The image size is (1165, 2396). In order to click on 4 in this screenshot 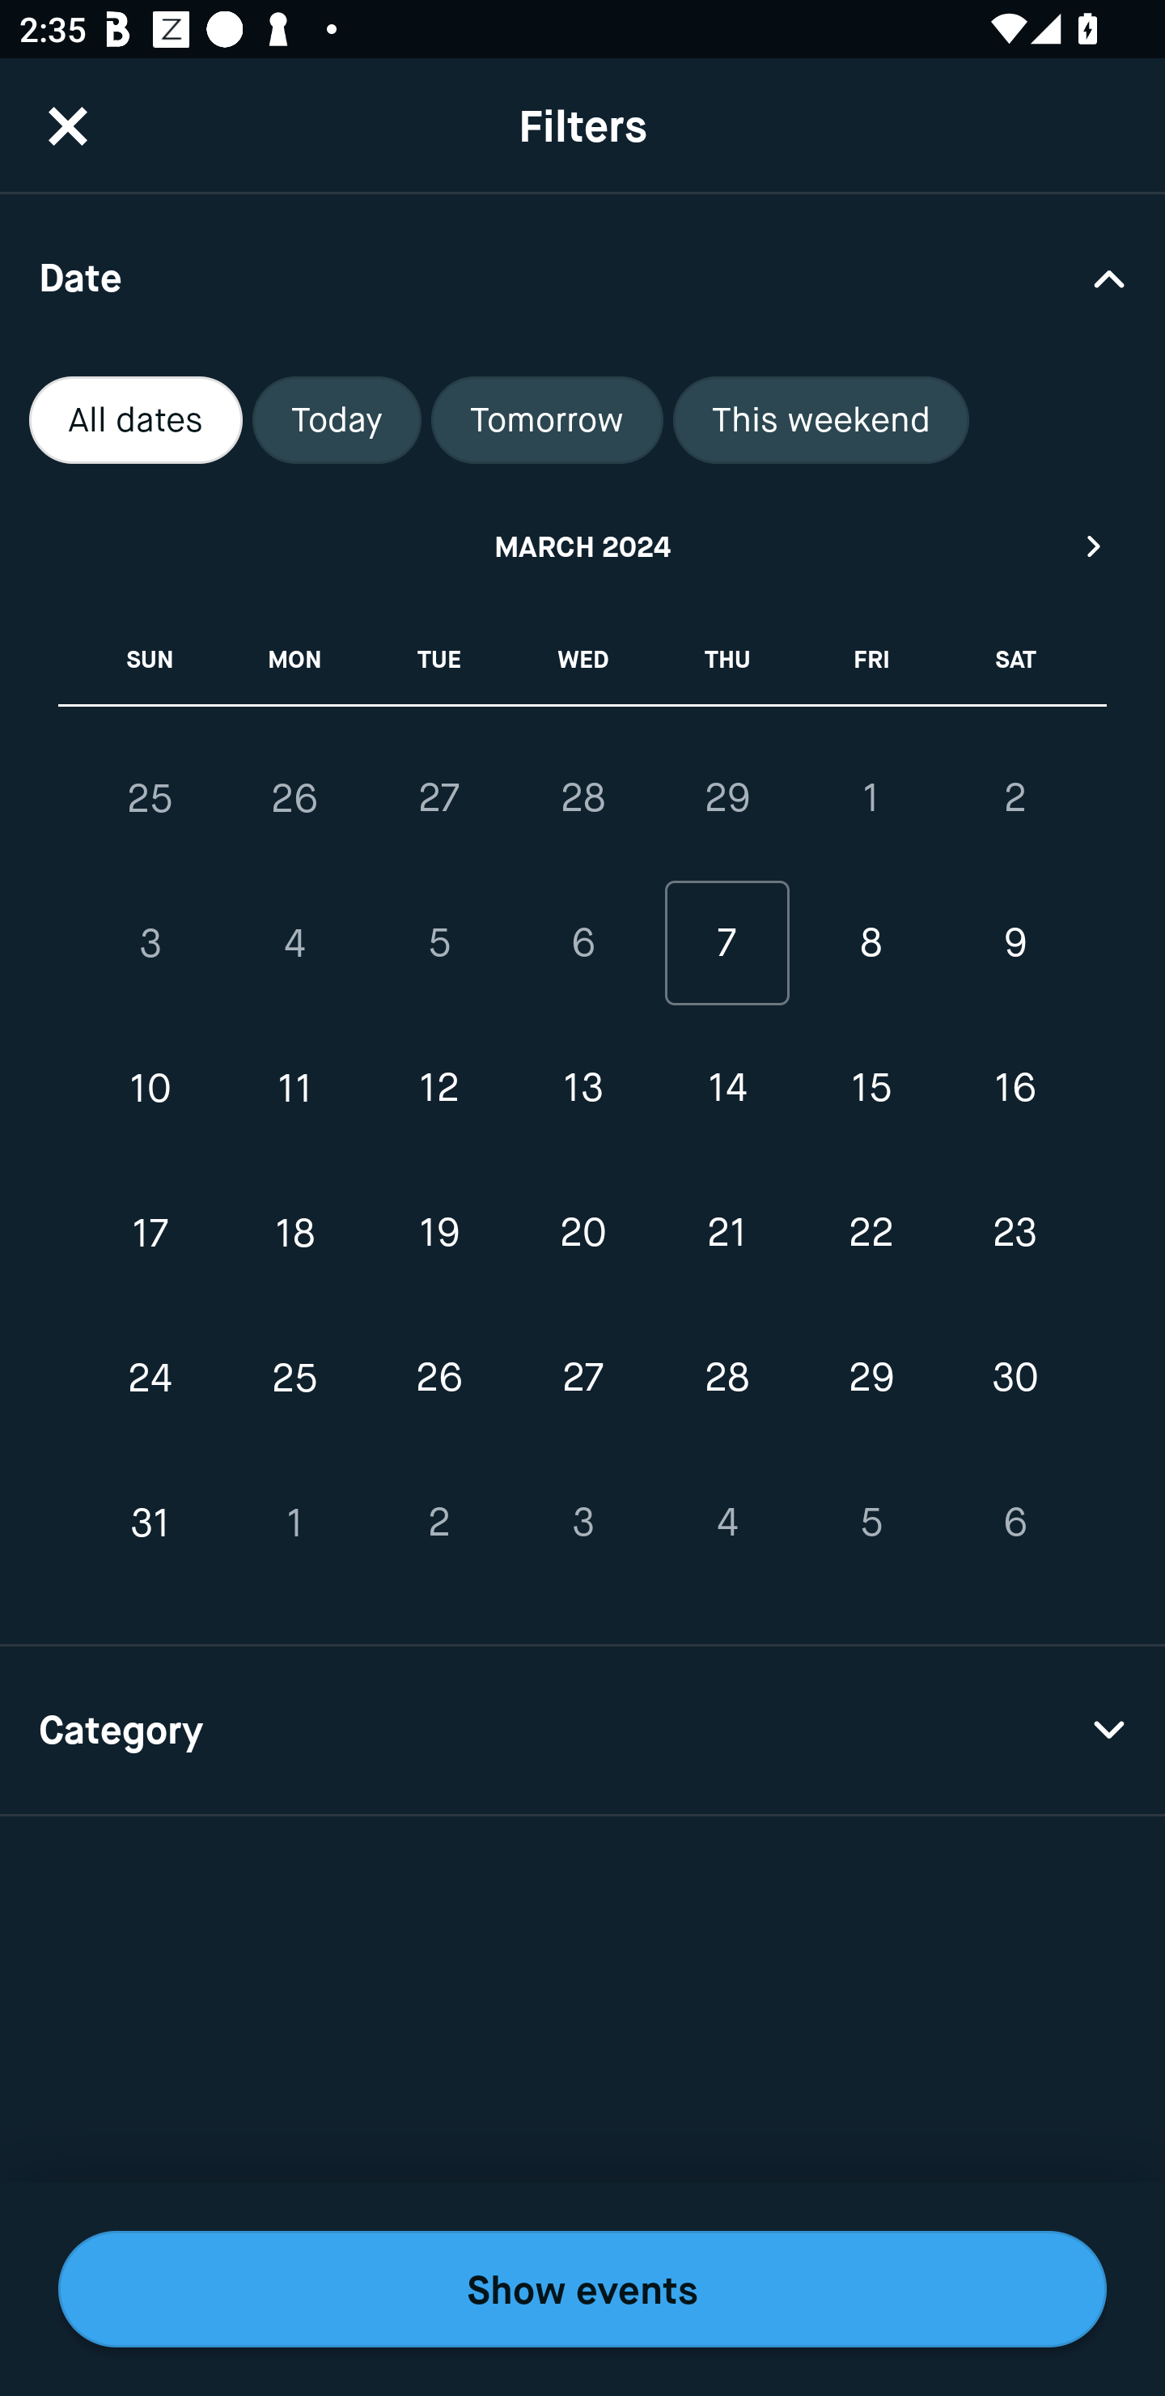, I will do `click(727, 1522)`.